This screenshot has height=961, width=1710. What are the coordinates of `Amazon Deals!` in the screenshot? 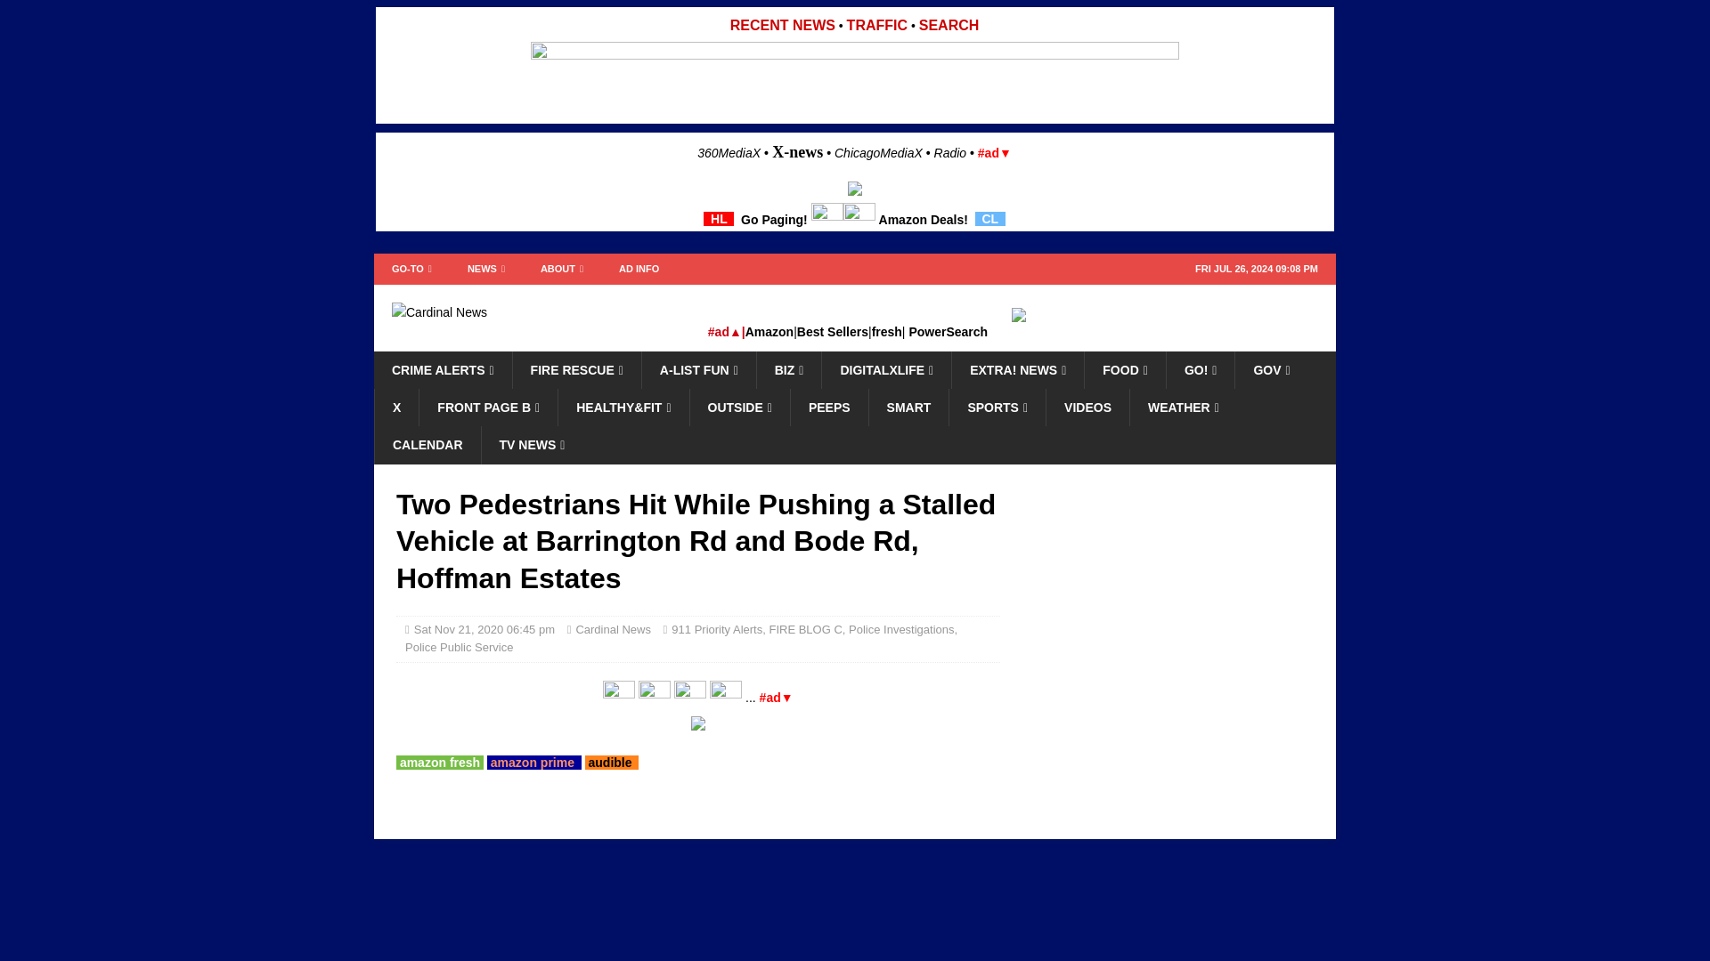 It's located at (923, 218).